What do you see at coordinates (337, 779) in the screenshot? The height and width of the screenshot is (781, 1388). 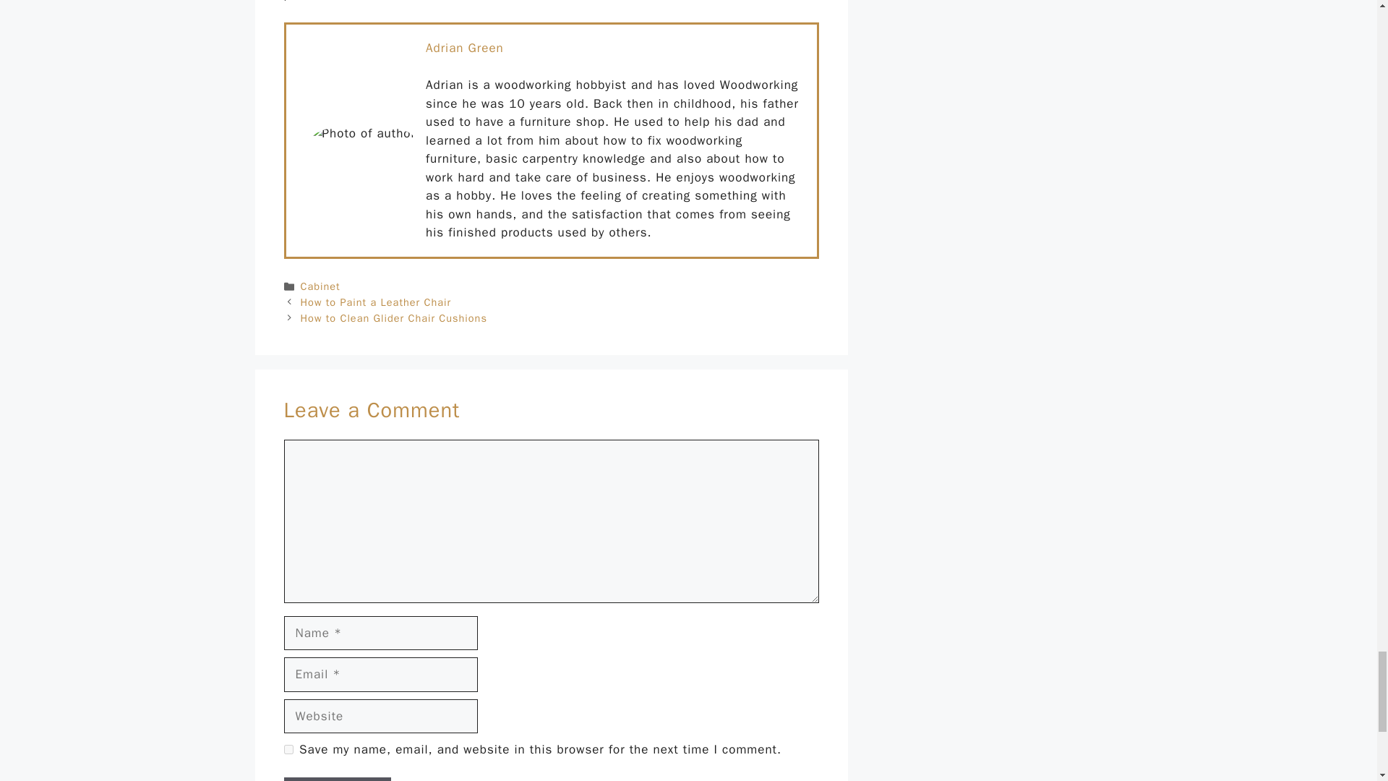 I see `Post Comment` at bounding box center [337, 779].